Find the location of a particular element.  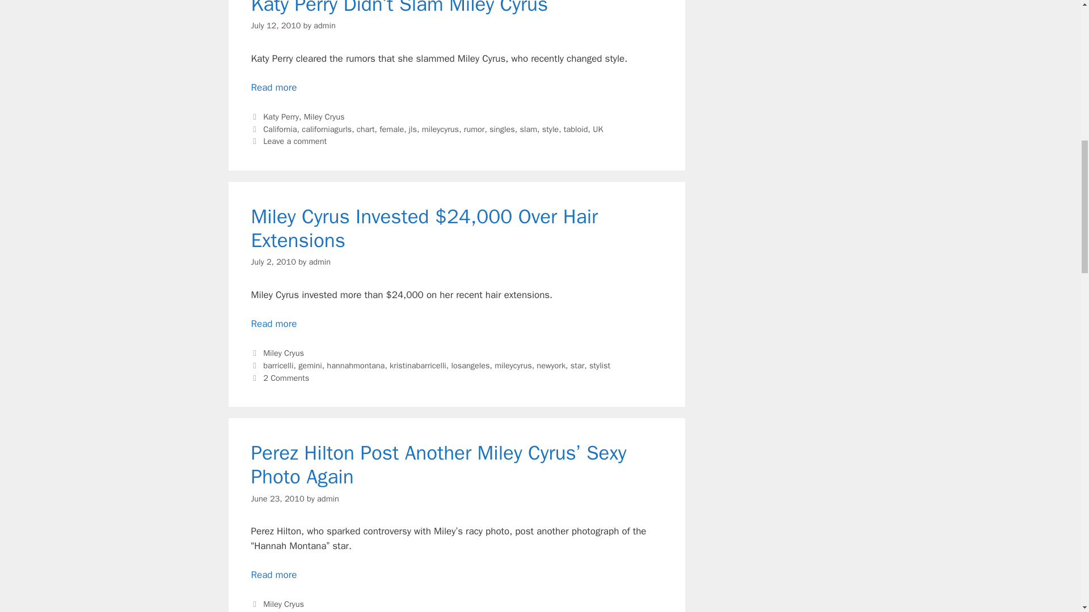

tabloid is located at coordinates (576, 129).